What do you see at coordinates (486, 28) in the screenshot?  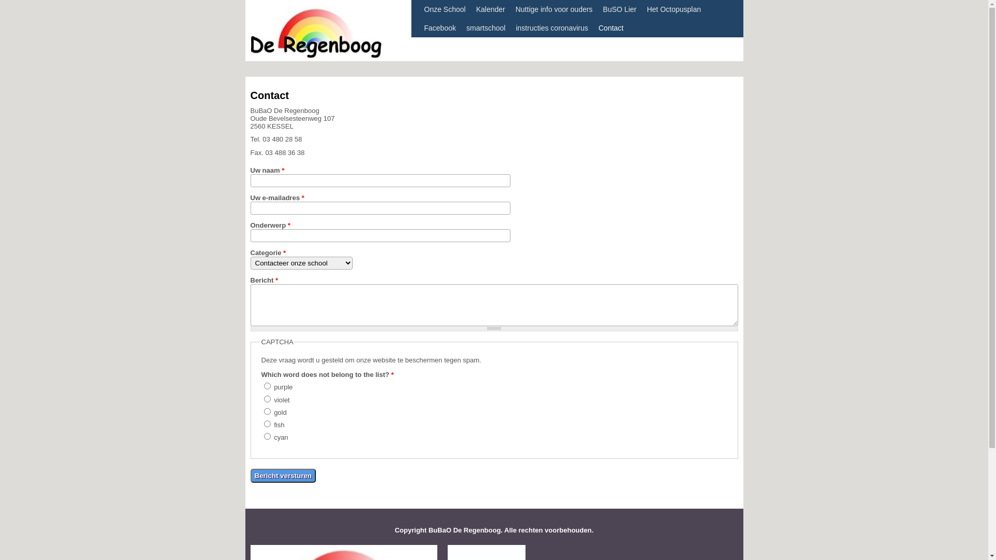 I see `smartschool` at bounding box center [486, 28].